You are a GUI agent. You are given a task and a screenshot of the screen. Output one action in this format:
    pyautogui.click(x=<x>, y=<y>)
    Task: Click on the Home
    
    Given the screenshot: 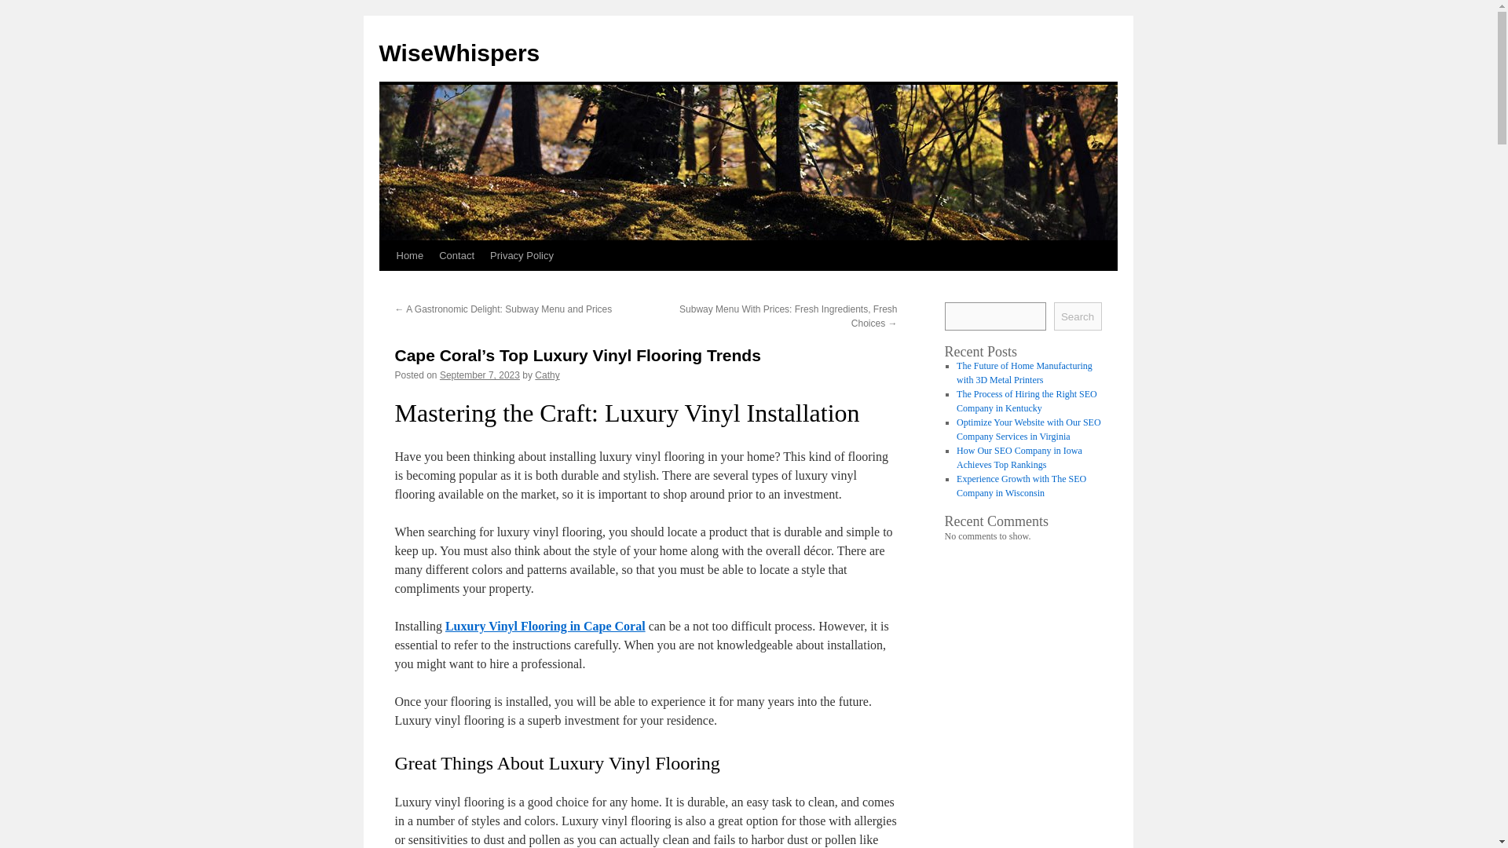 What is the action you would take?
    pyautogui.click(x=409, y=255)
    